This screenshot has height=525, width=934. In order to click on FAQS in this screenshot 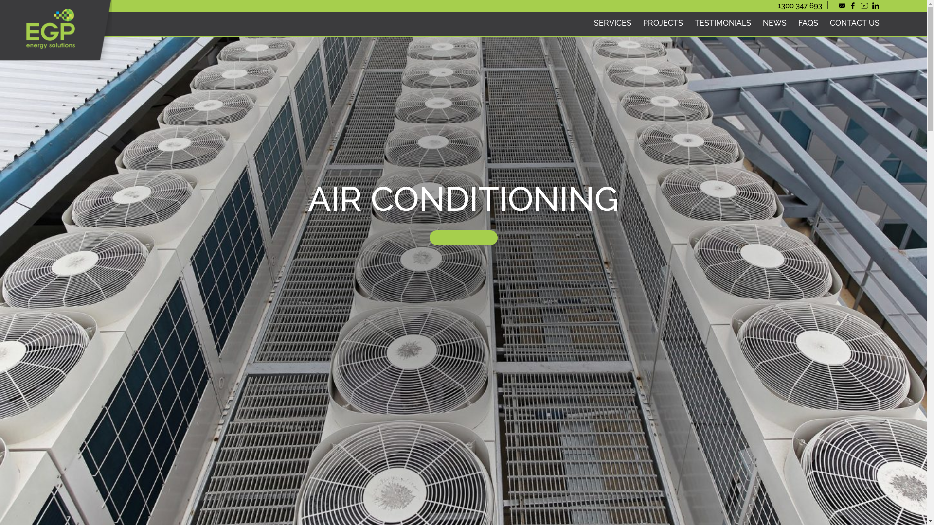, I will do `click(808, 24)`.